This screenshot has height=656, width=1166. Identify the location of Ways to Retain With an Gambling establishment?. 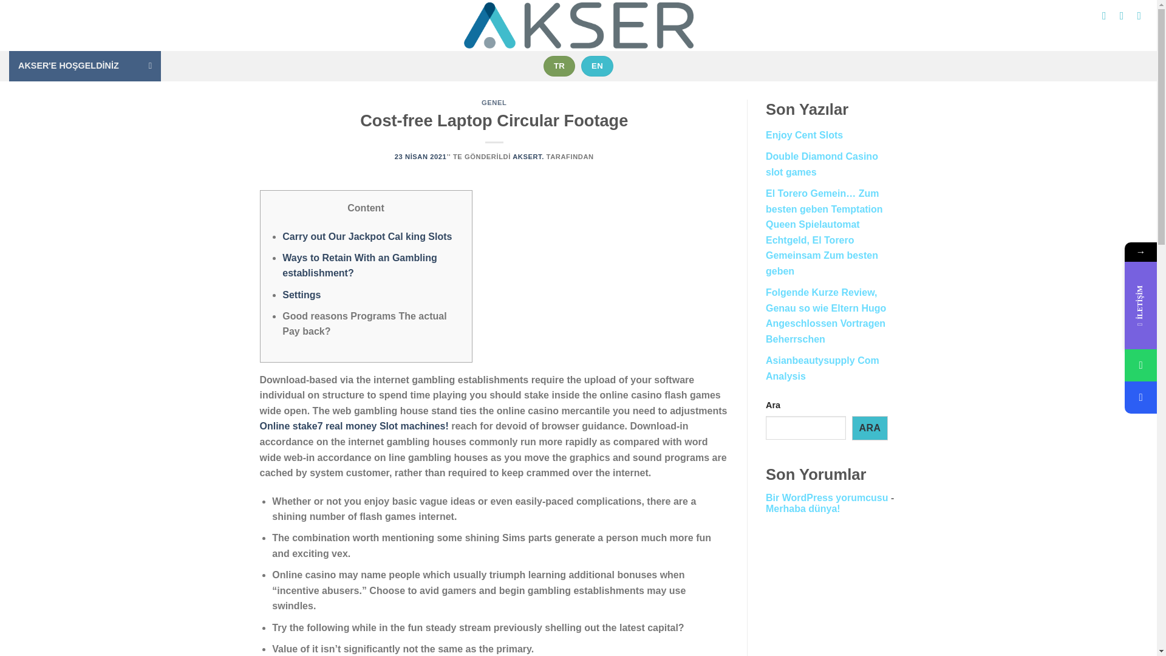
(359, 265).